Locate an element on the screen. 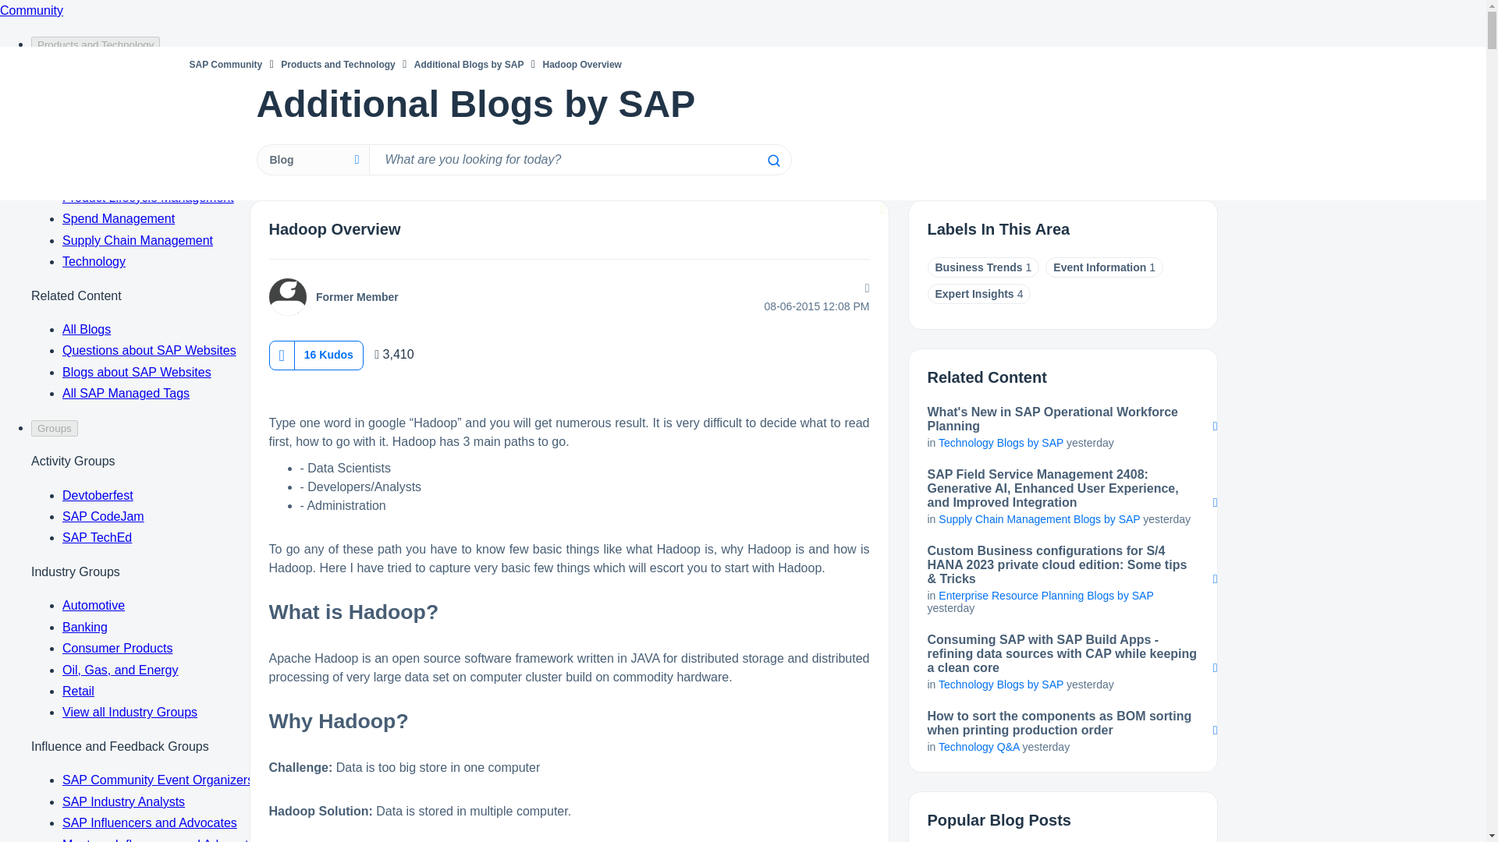 The image size is (1498, 842). 16 Kudos is located at coordinates (328, 354).